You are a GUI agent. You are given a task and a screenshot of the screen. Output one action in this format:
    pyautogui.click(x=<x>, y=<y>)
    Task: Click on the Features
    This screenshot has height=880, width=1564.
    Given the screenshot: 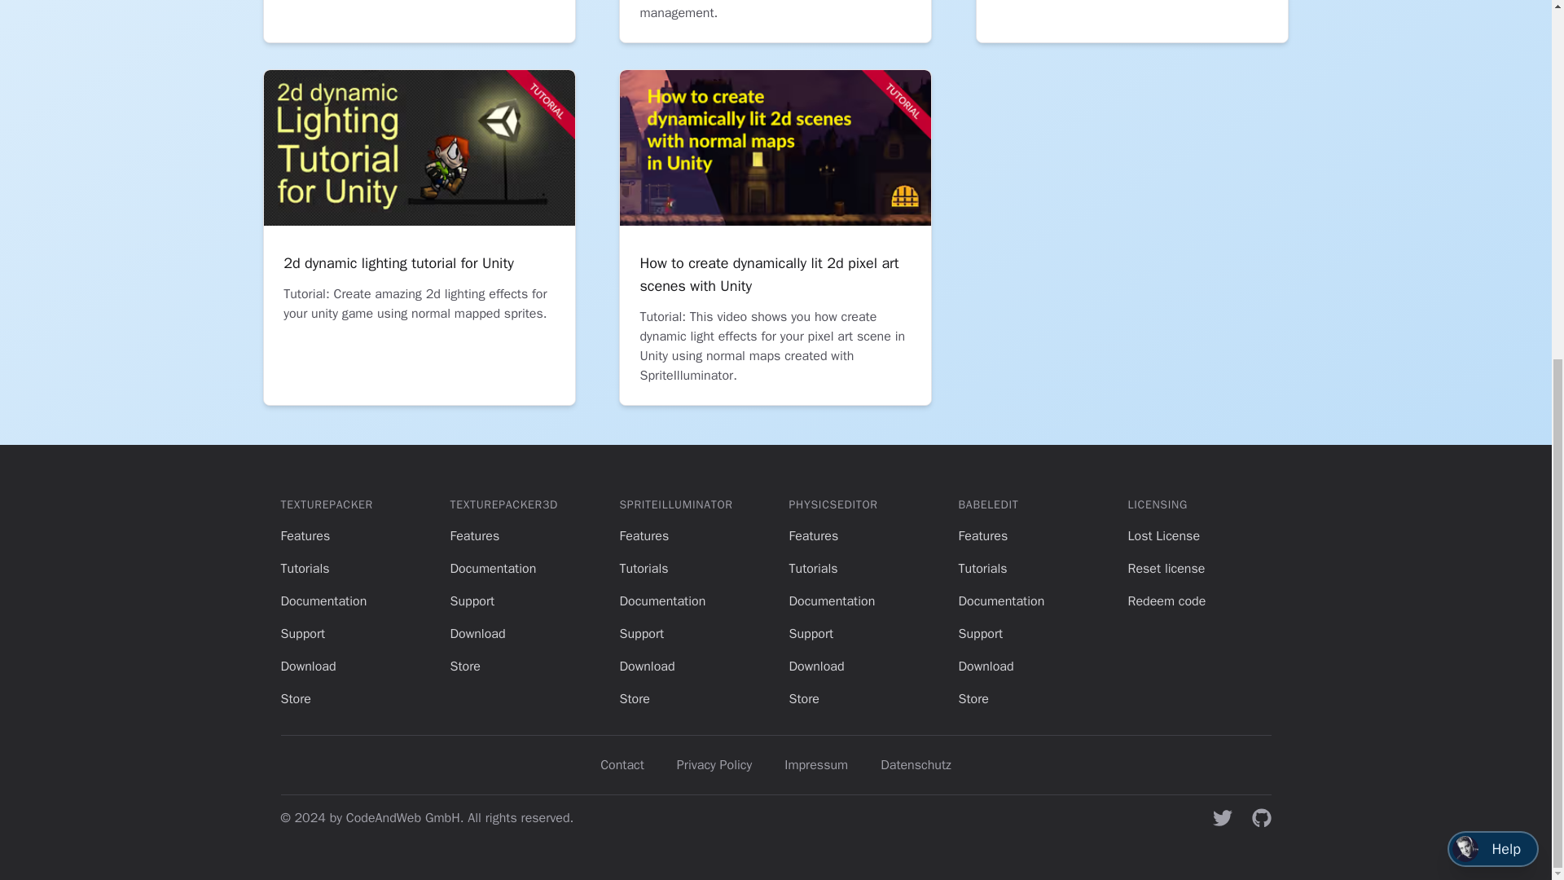 What is the action you would take?
    pyautogui.click(x=474, y=536)
    